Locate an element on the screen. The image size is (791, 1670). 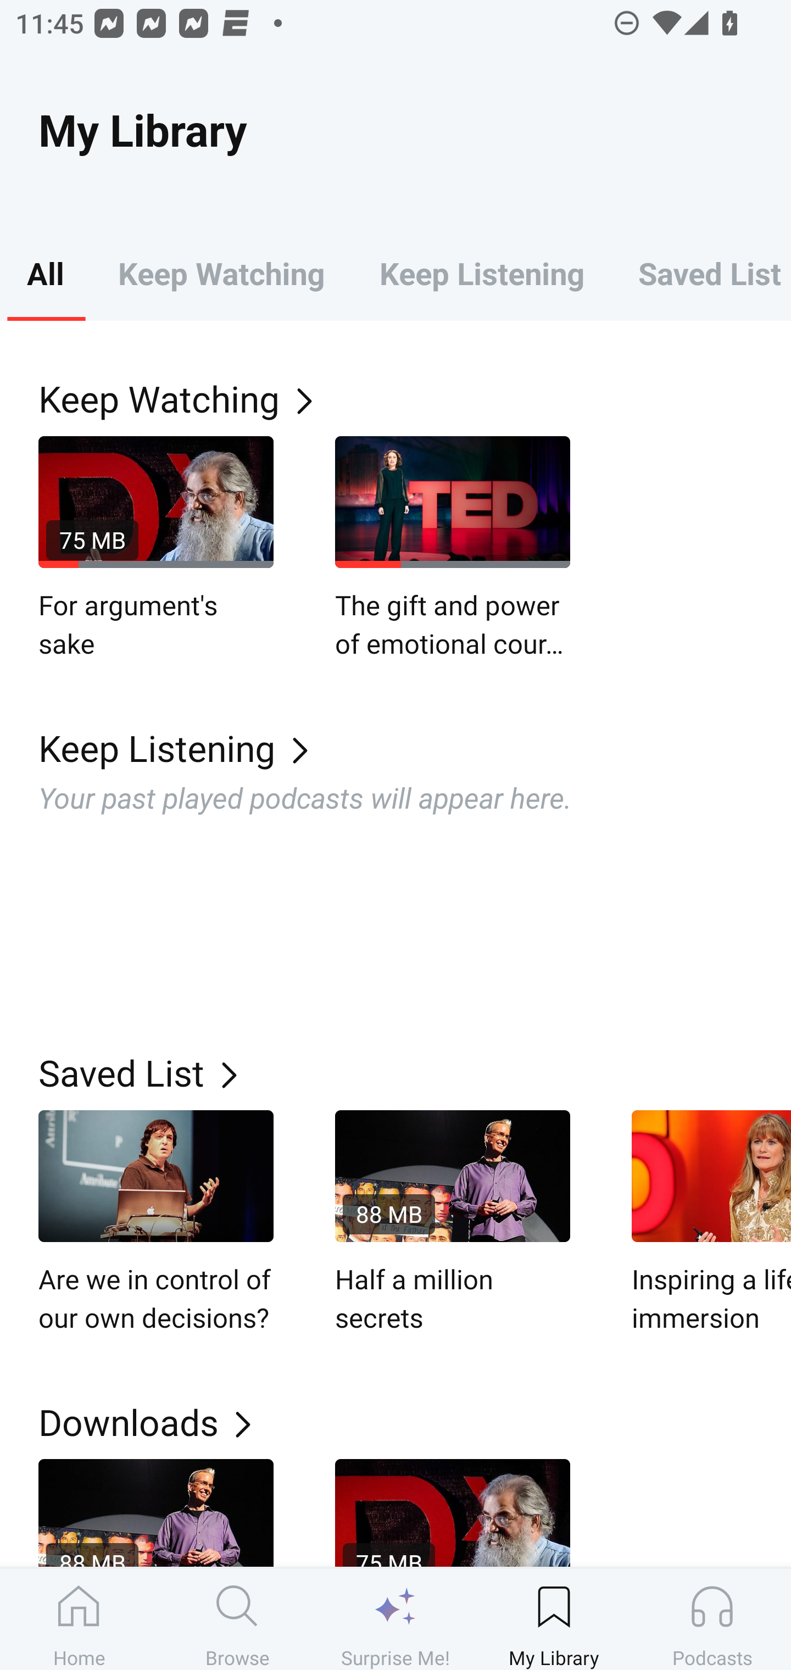
All is located at coordinates (45, 272).